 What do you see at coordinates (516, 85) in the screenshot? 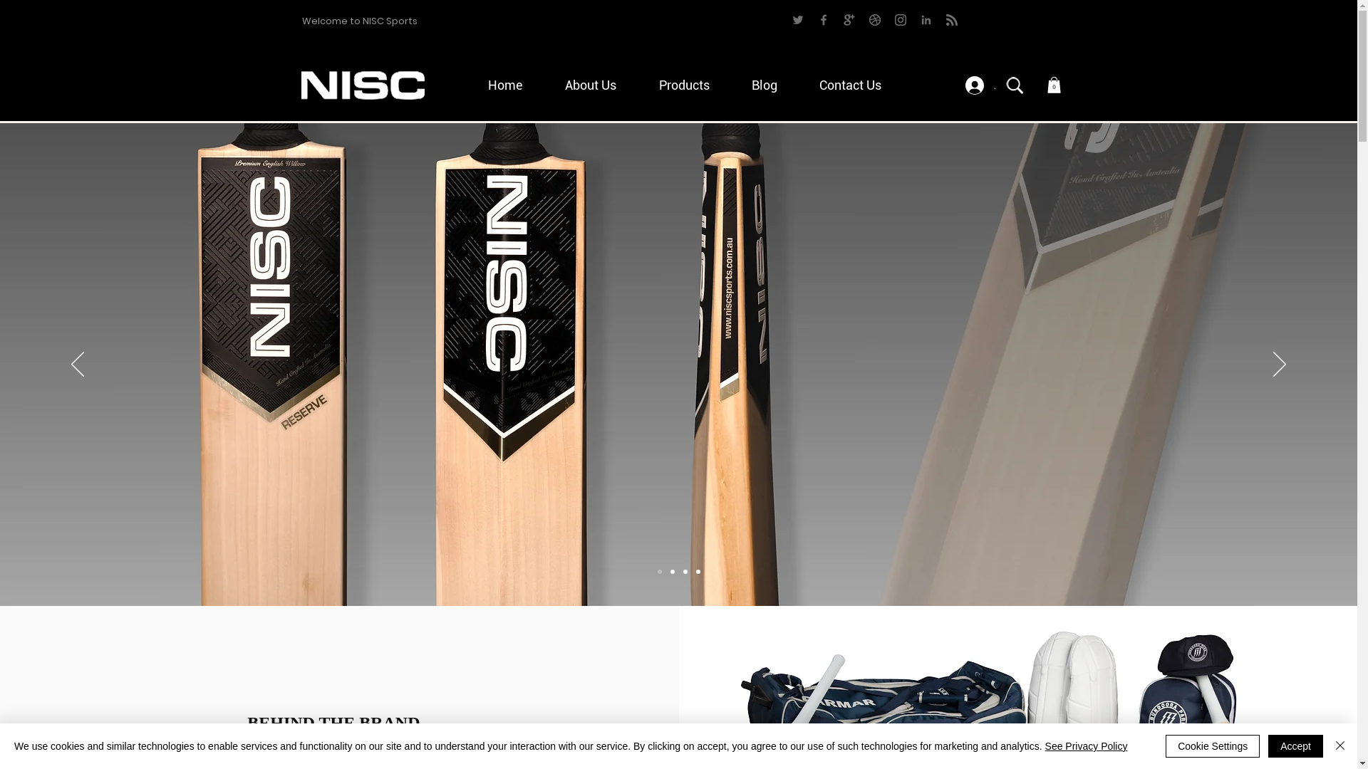
I see `Home` at bounding box center [516, 85].